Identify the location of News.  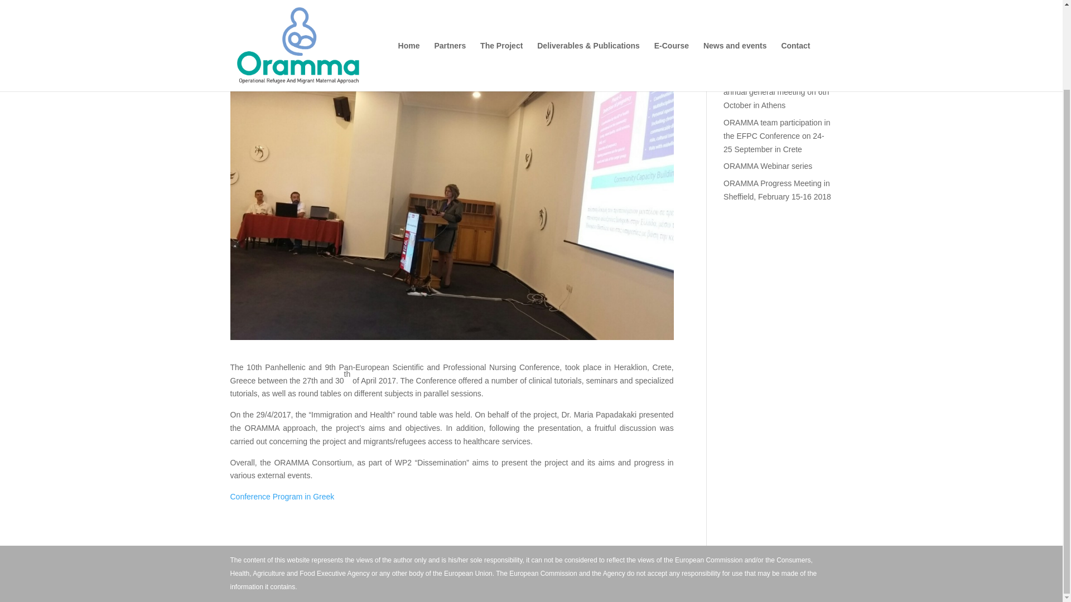
(334, 71).